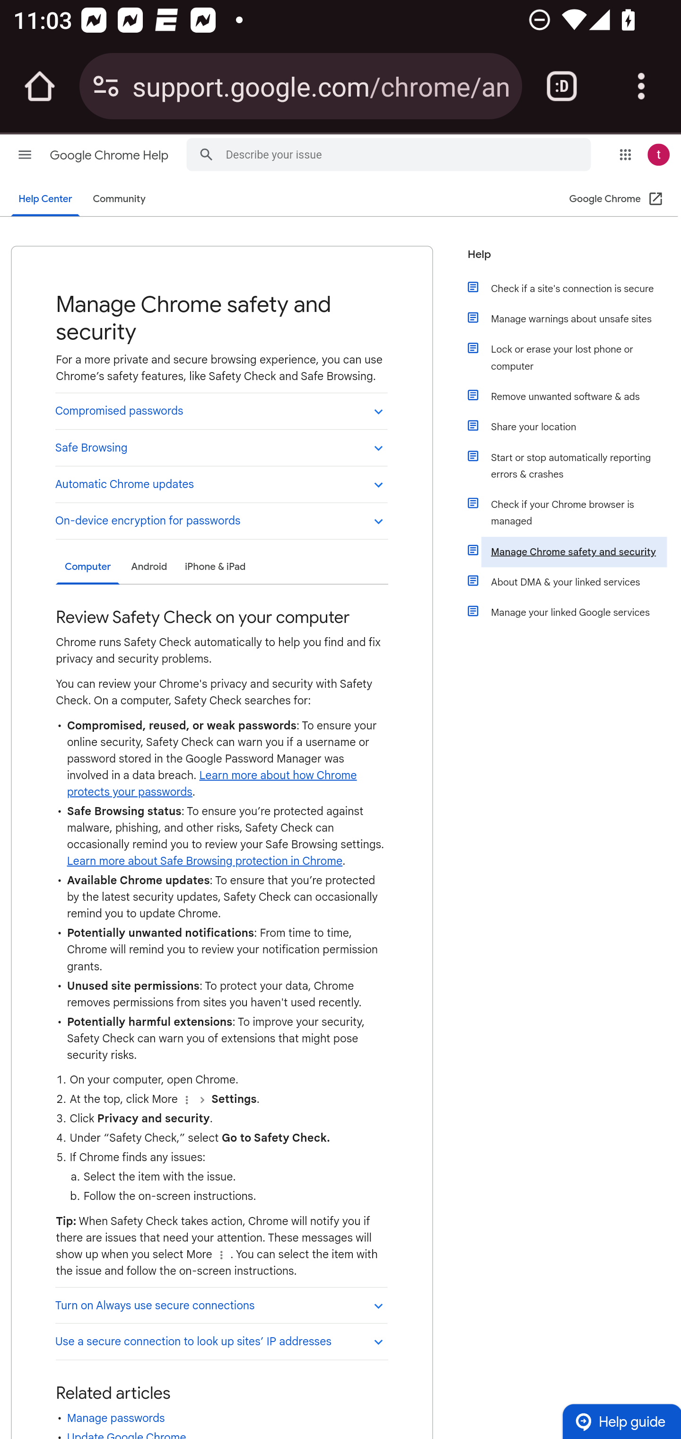  What do you see at coordinates (221, 1393) in the screenshot?
I see `Related articles Related articles Related articles` at bounding box center [221, 1393].